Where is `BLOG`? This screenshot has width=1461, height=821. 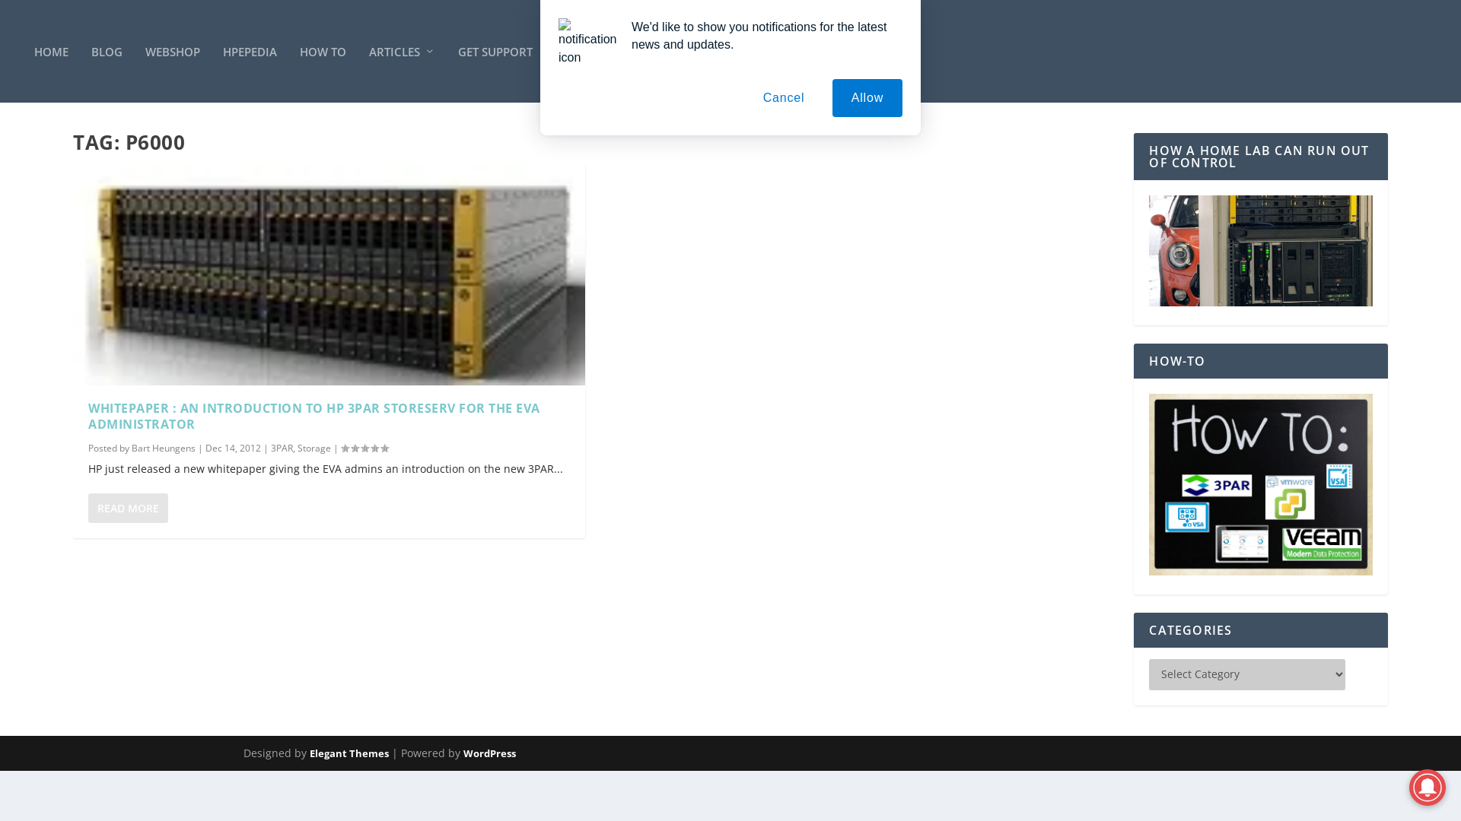
BLOG is located at coordinates (107, 52).